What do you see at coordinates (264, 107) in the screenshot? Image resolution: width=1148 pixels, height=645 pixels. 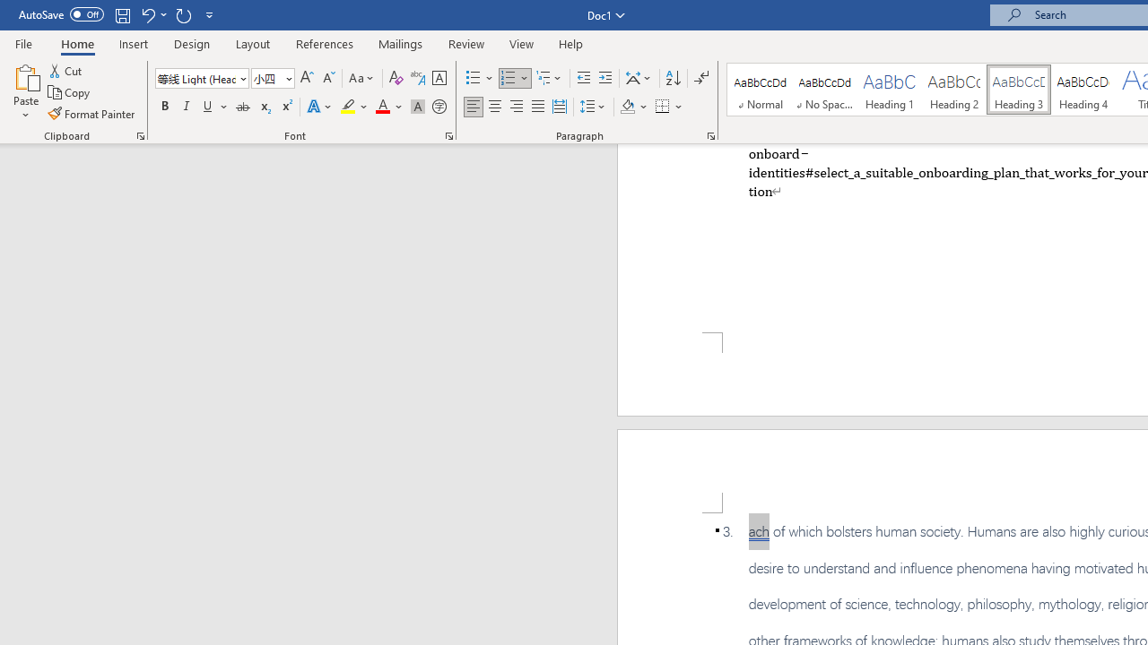 I see `Subscript` at bounding box center [264, 107].